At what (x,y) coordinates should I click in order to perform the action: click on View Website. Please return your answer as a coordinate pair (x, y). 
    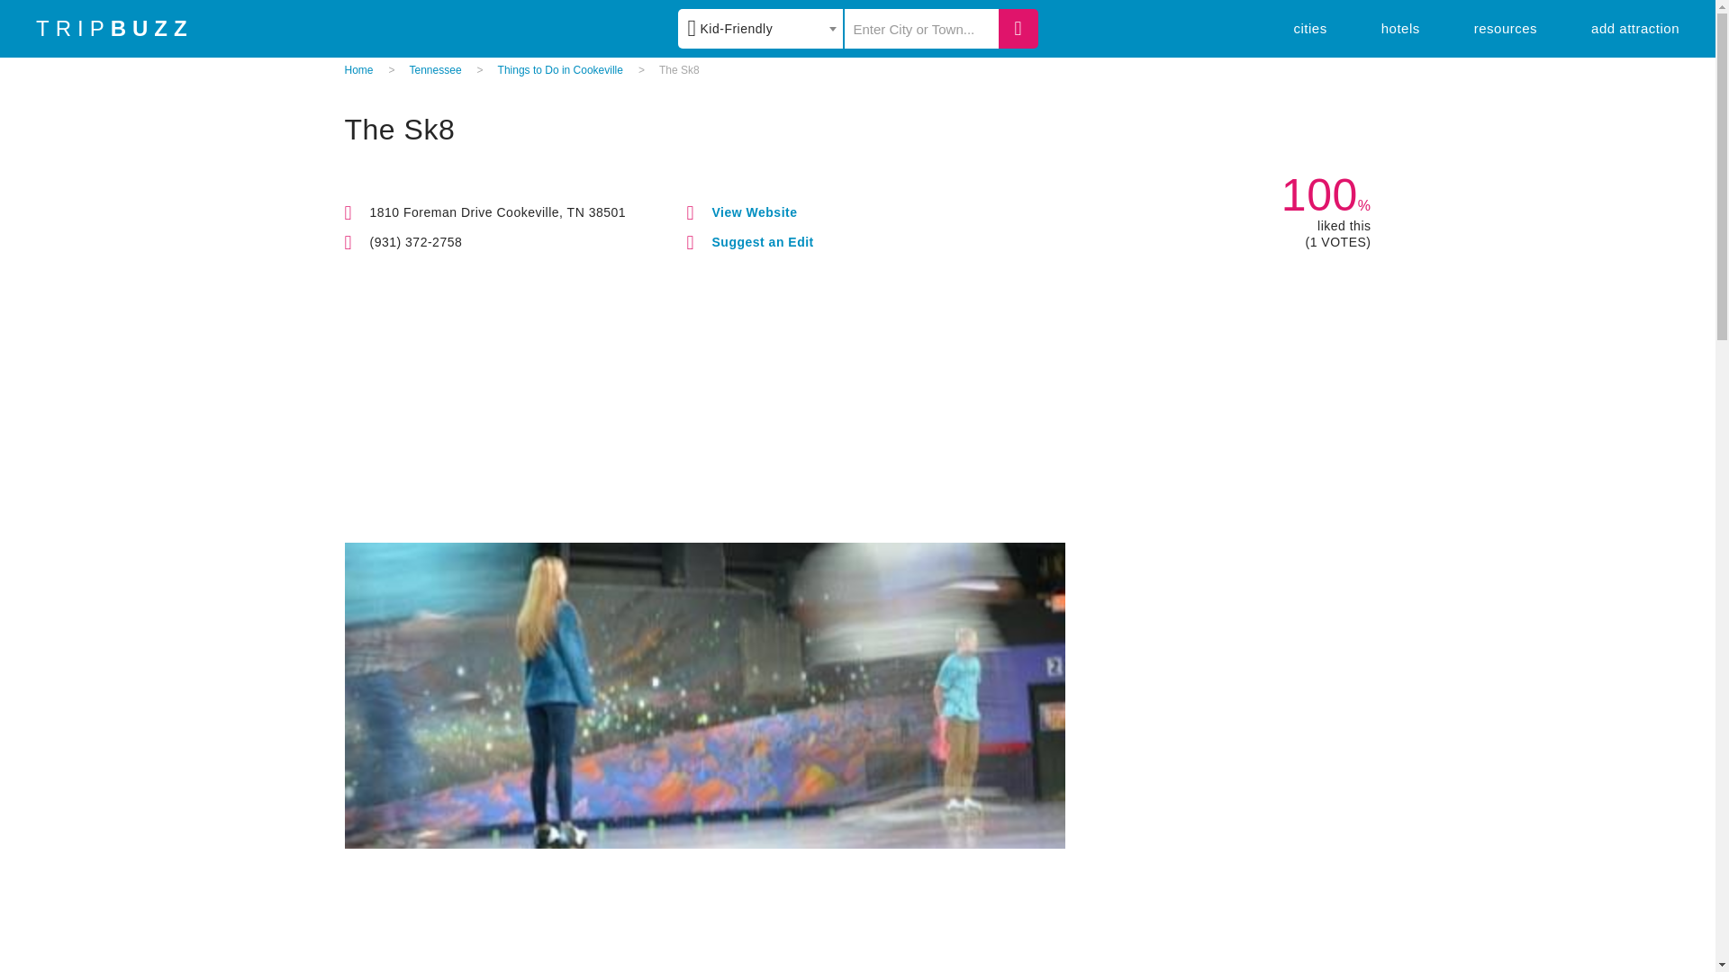
    Looking at the image, I should click on (754, 212).